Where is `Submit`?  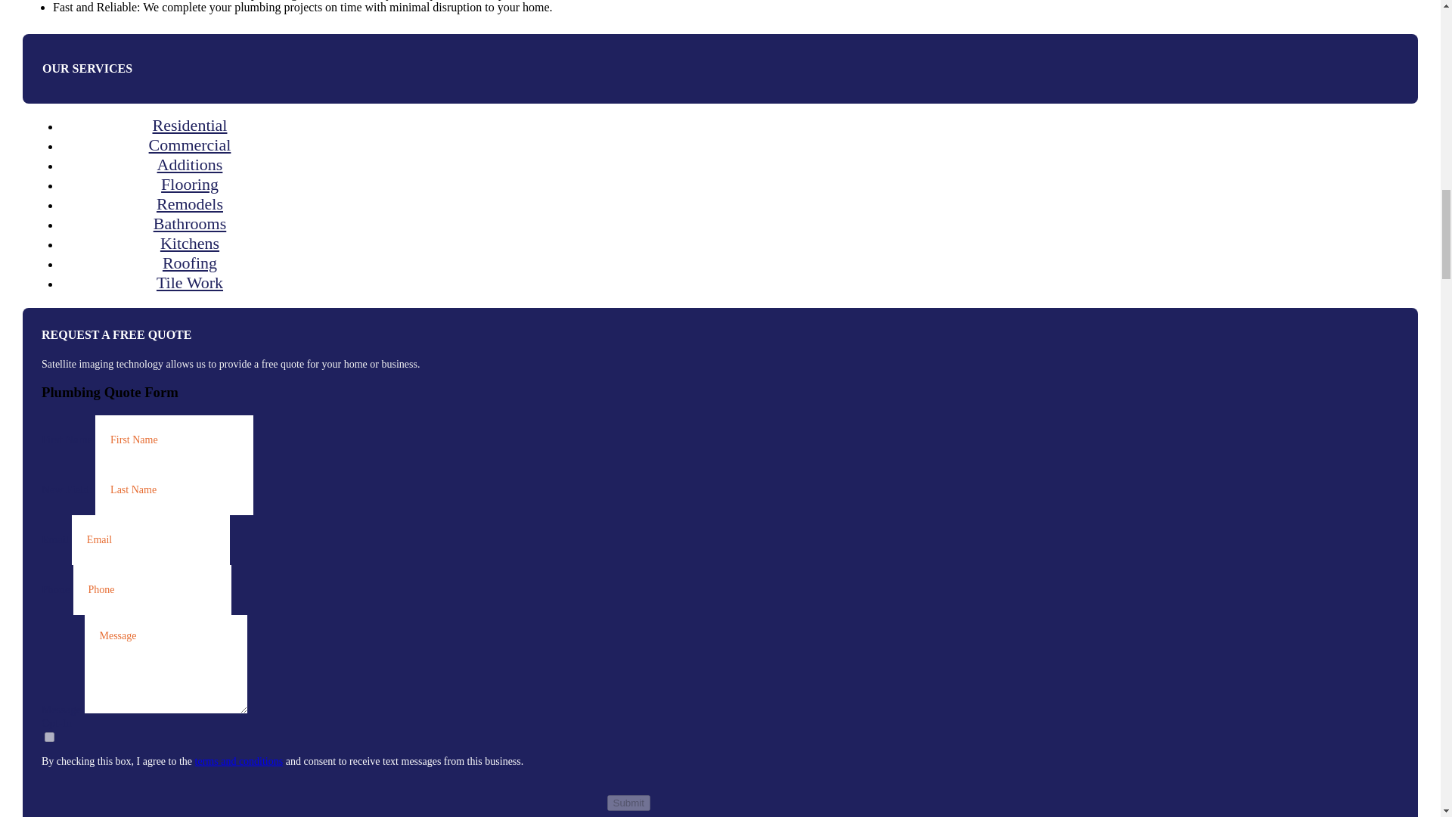 Submit is located at coordinates (628, 803).